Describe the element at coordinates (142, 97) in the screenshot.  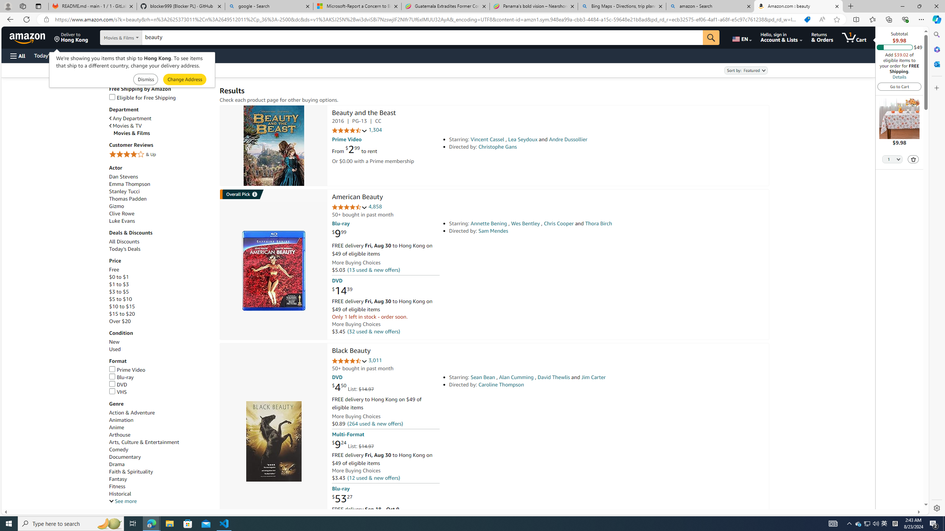
I see `Eligible for Free Shipping` at that location.